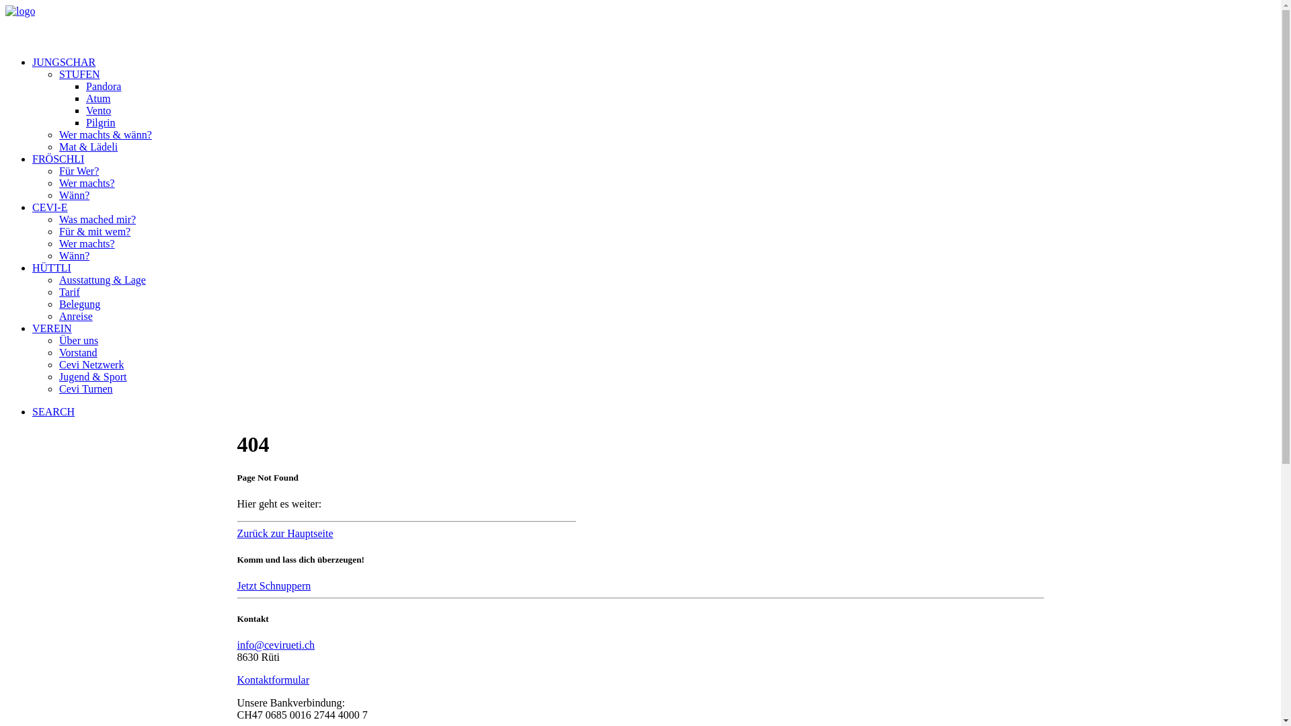 The width and height of the screenshot is (1291, 726). I want to click on Jetzt Schnuppern, so click(274, 586).